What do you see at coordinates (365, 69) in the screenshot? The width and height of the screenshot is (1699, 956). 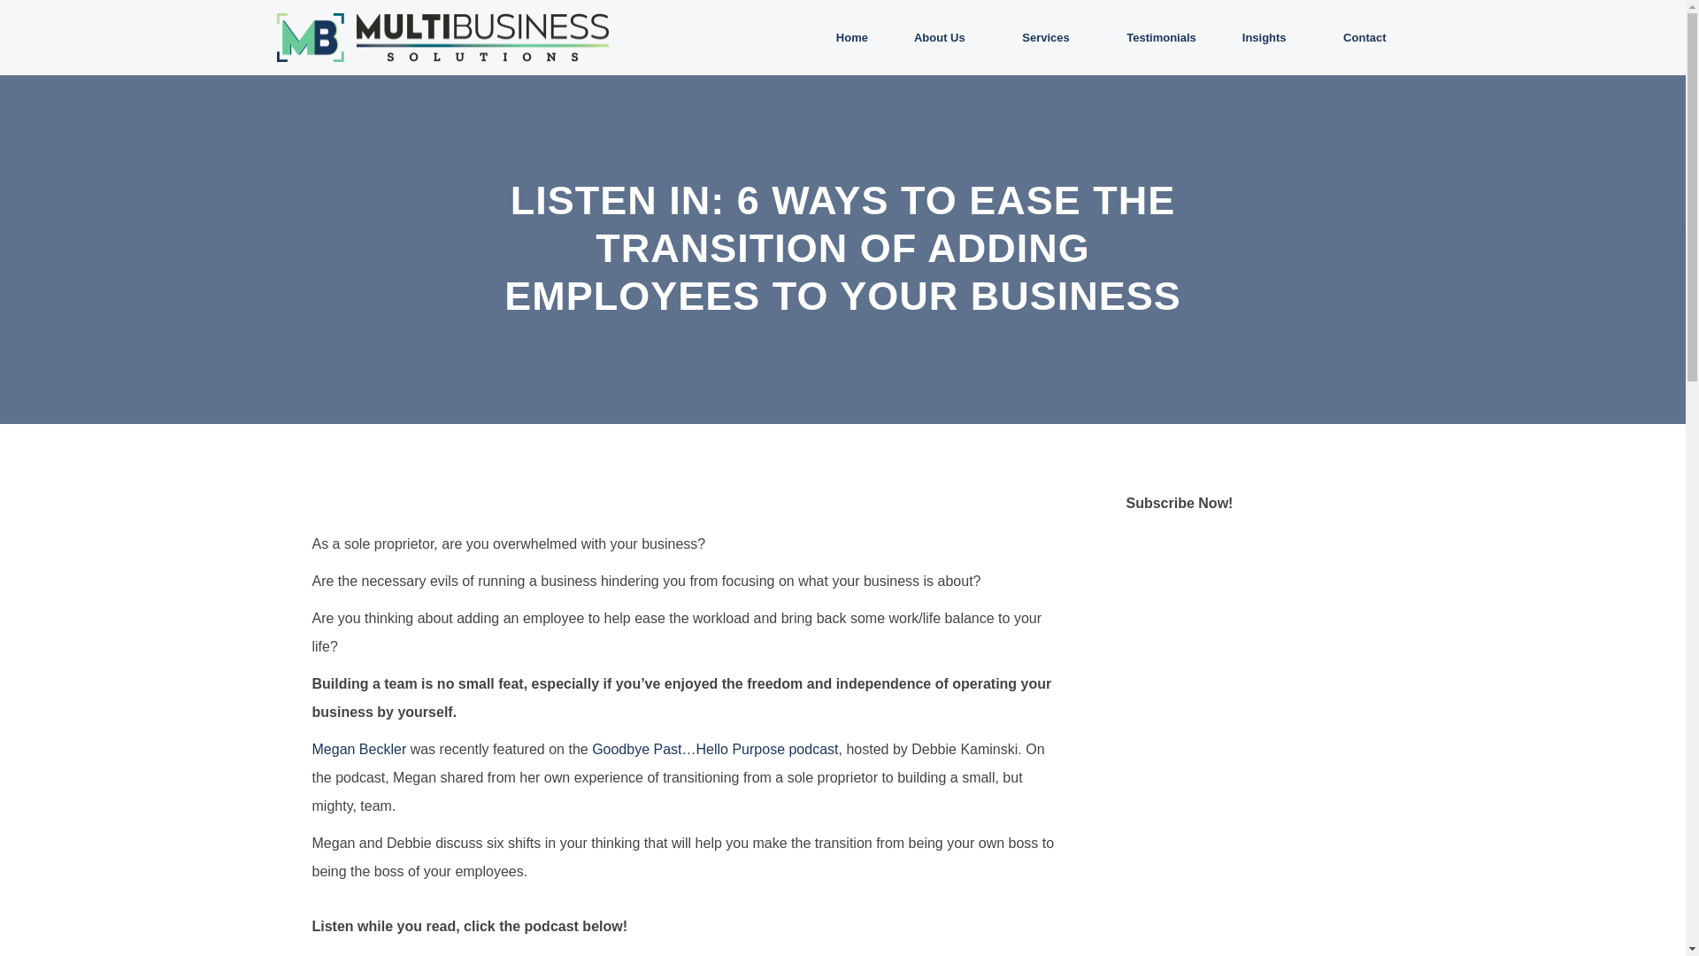 I see `Multi Business Solutions` at bounding box center [365, 69].